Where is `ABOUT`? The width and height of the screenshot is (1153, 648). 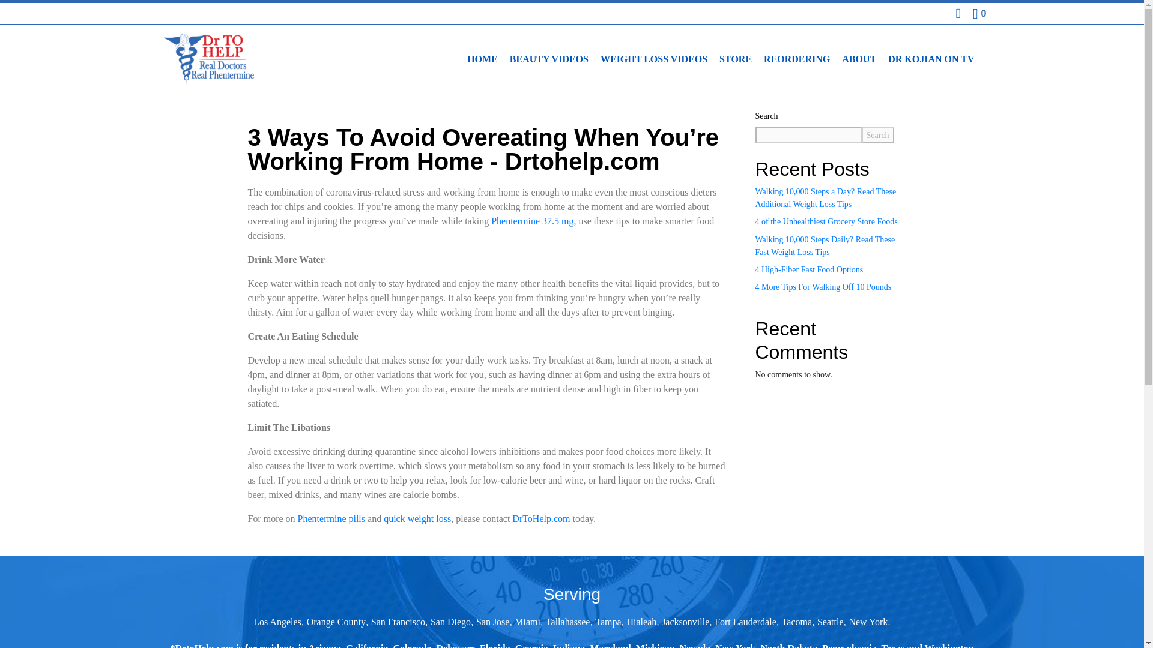 ABOUT is located at coordinates (859, 59).